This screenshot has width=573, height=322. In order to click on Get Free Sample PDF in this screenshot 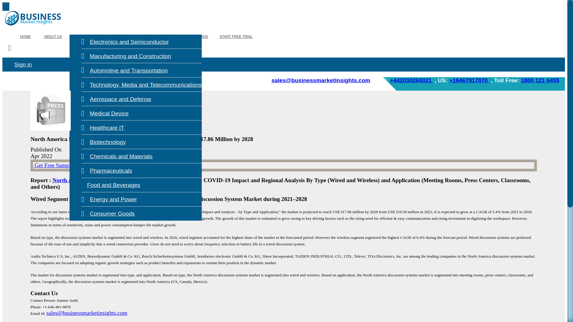, I will do `click(59, 165)`.